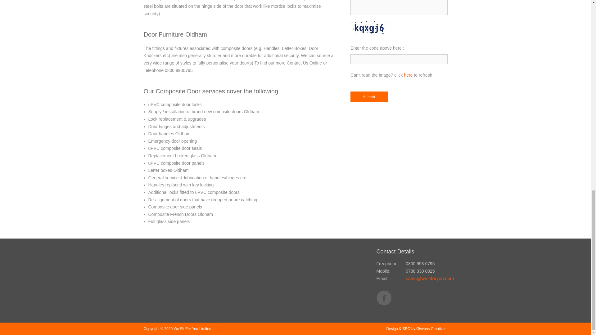 This screenshot has width=596, height=335. What do you see at coordinates (408, 75) in the screenshot?
I see `here` at bounding box center [408, 75].